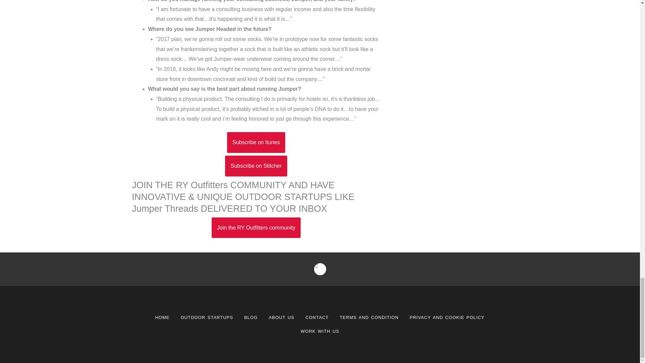  What do you see at coordinates (317, 317) in the screenshot?
I see `CONTACT` at bounding box center [317, 317].